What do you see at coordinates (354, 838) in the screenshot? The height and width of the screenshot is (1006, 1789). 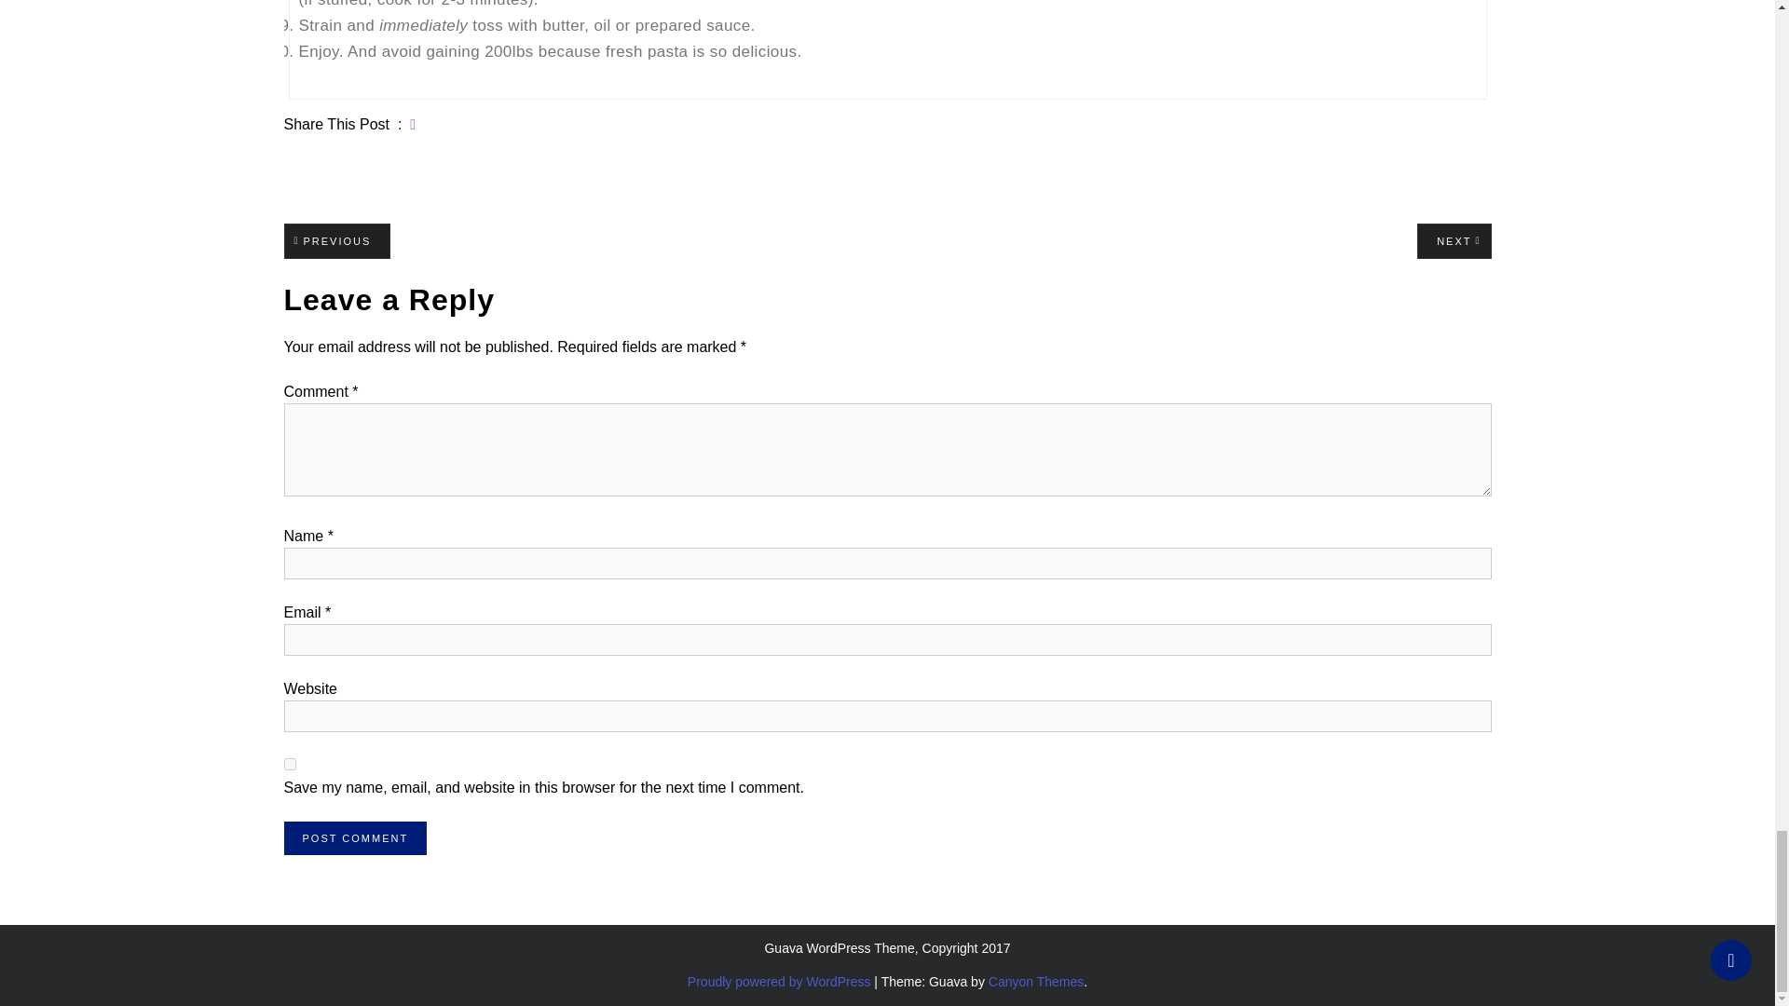 I see `Post Comment` at bounding box center [354, 838].